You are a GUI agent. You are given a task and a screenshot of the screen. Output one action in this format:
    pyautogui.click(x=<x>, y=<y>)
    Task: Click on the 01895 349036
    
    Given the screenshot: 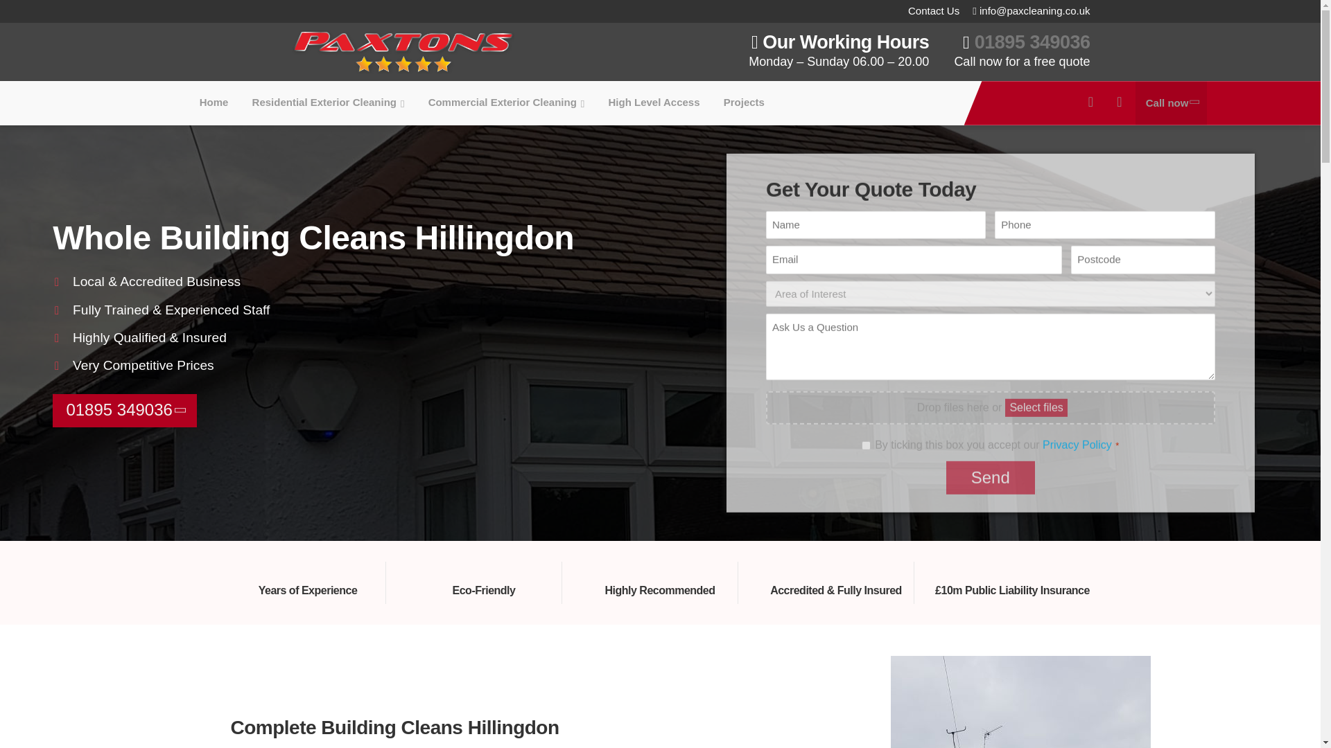 What is the action you would take?
    pyautogui.click(x=122, y=410)
    